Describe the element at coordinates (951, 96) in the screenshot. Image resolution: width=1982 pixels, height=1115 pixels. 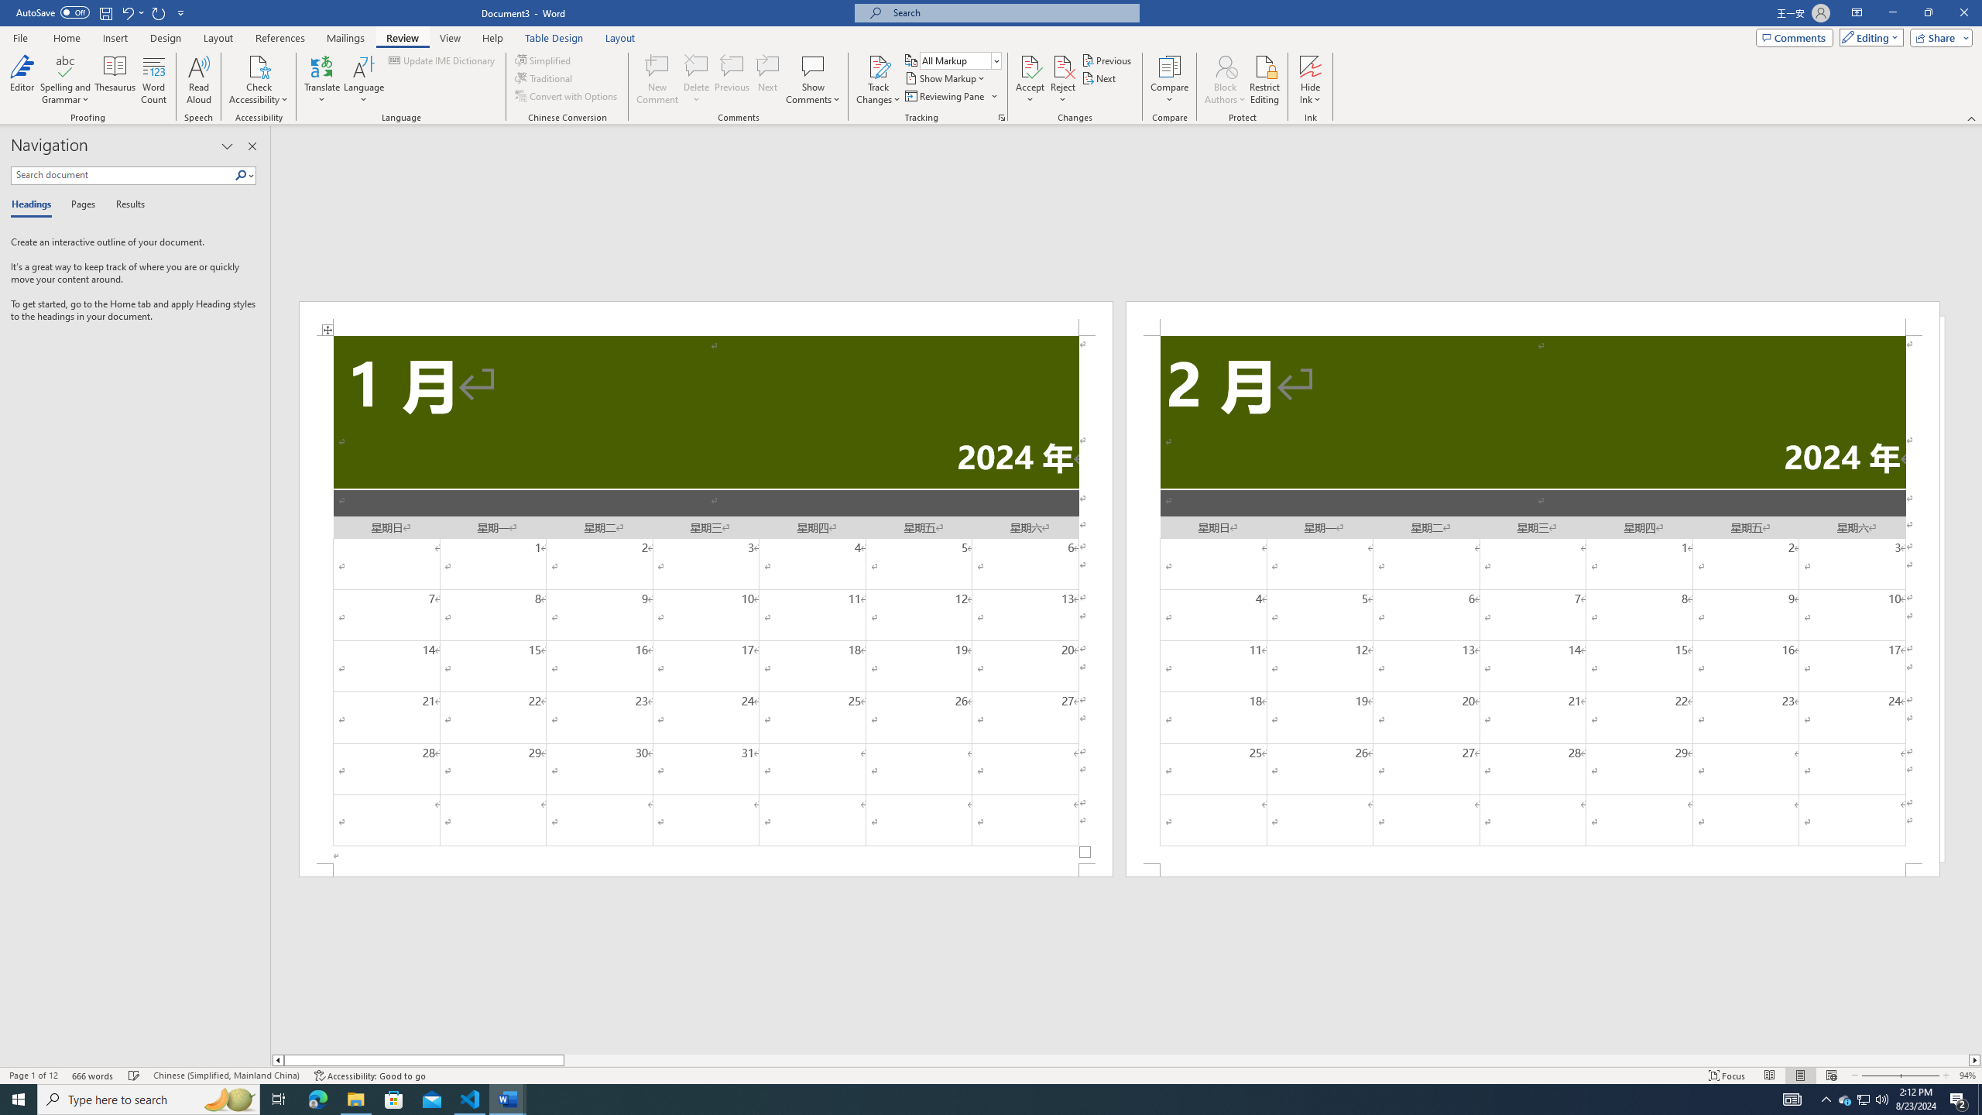
I see `Reviewing Pane` at that location.